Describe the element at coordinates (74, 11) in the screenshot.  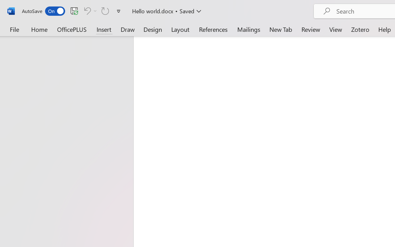
I see `Save` at that location.